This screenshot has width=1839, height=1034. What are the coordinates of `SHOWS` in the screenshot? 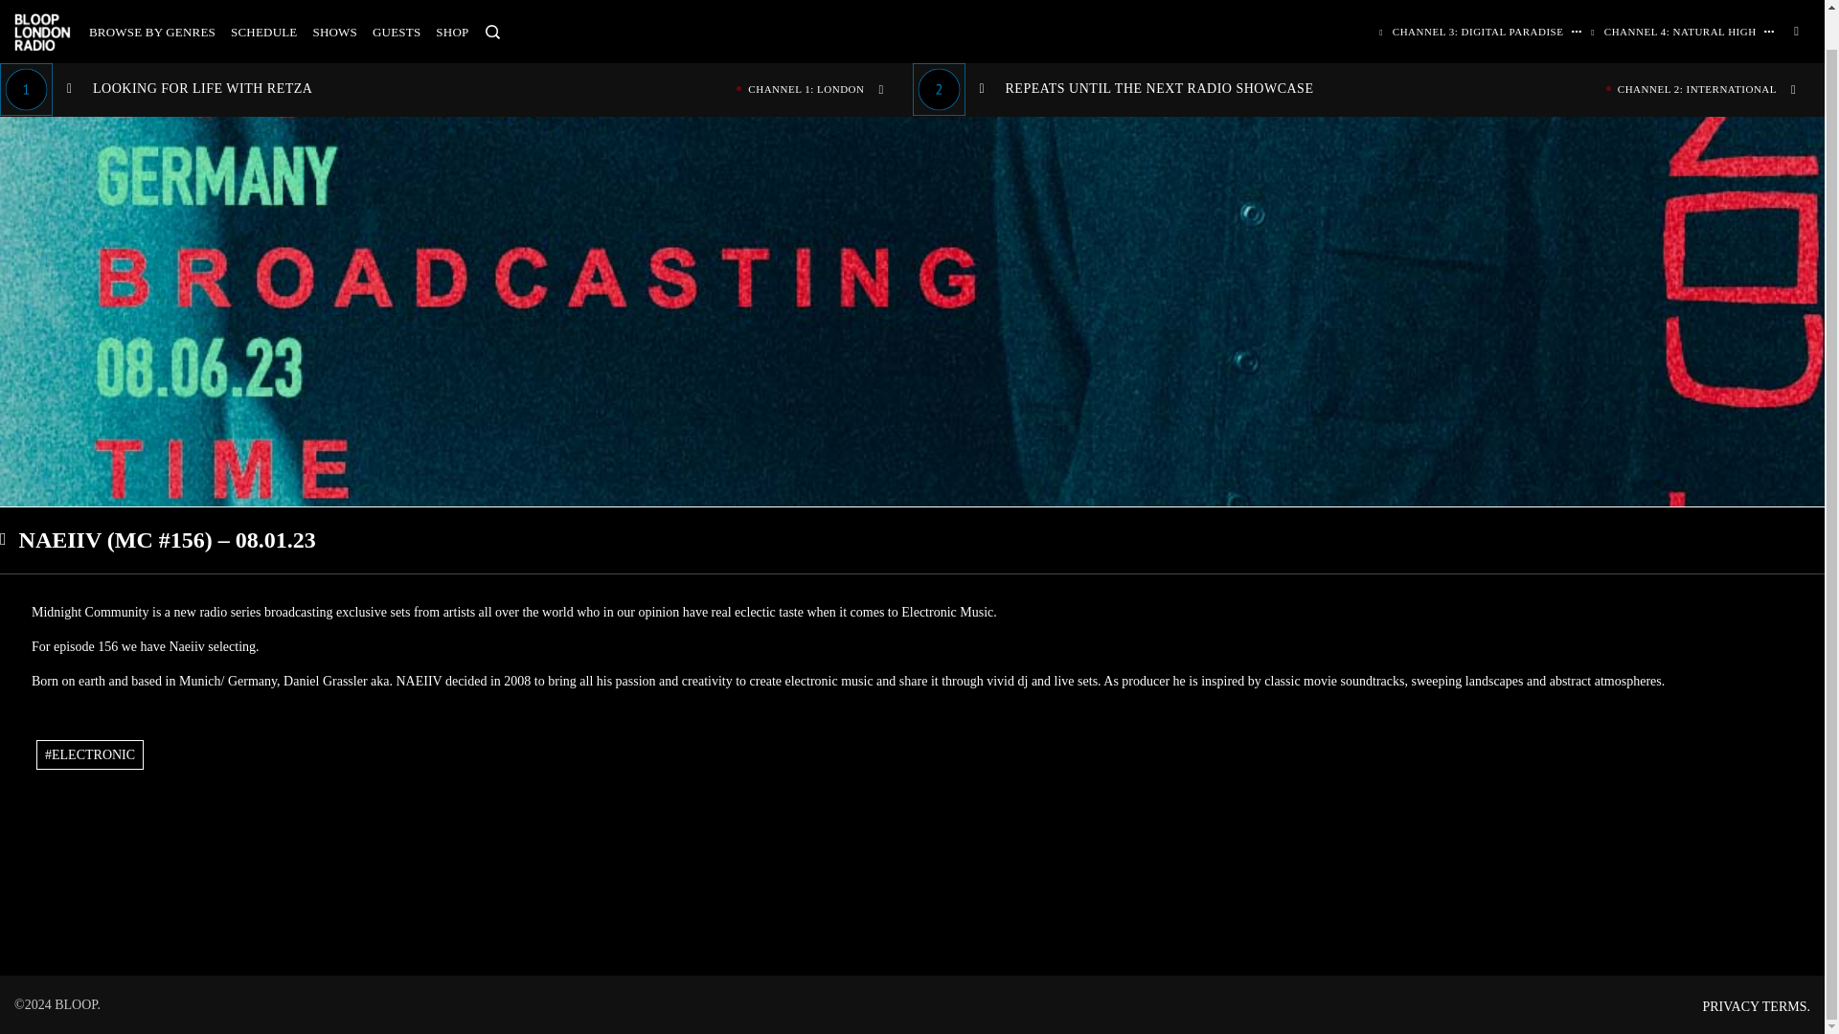 It's located at (263, 1).